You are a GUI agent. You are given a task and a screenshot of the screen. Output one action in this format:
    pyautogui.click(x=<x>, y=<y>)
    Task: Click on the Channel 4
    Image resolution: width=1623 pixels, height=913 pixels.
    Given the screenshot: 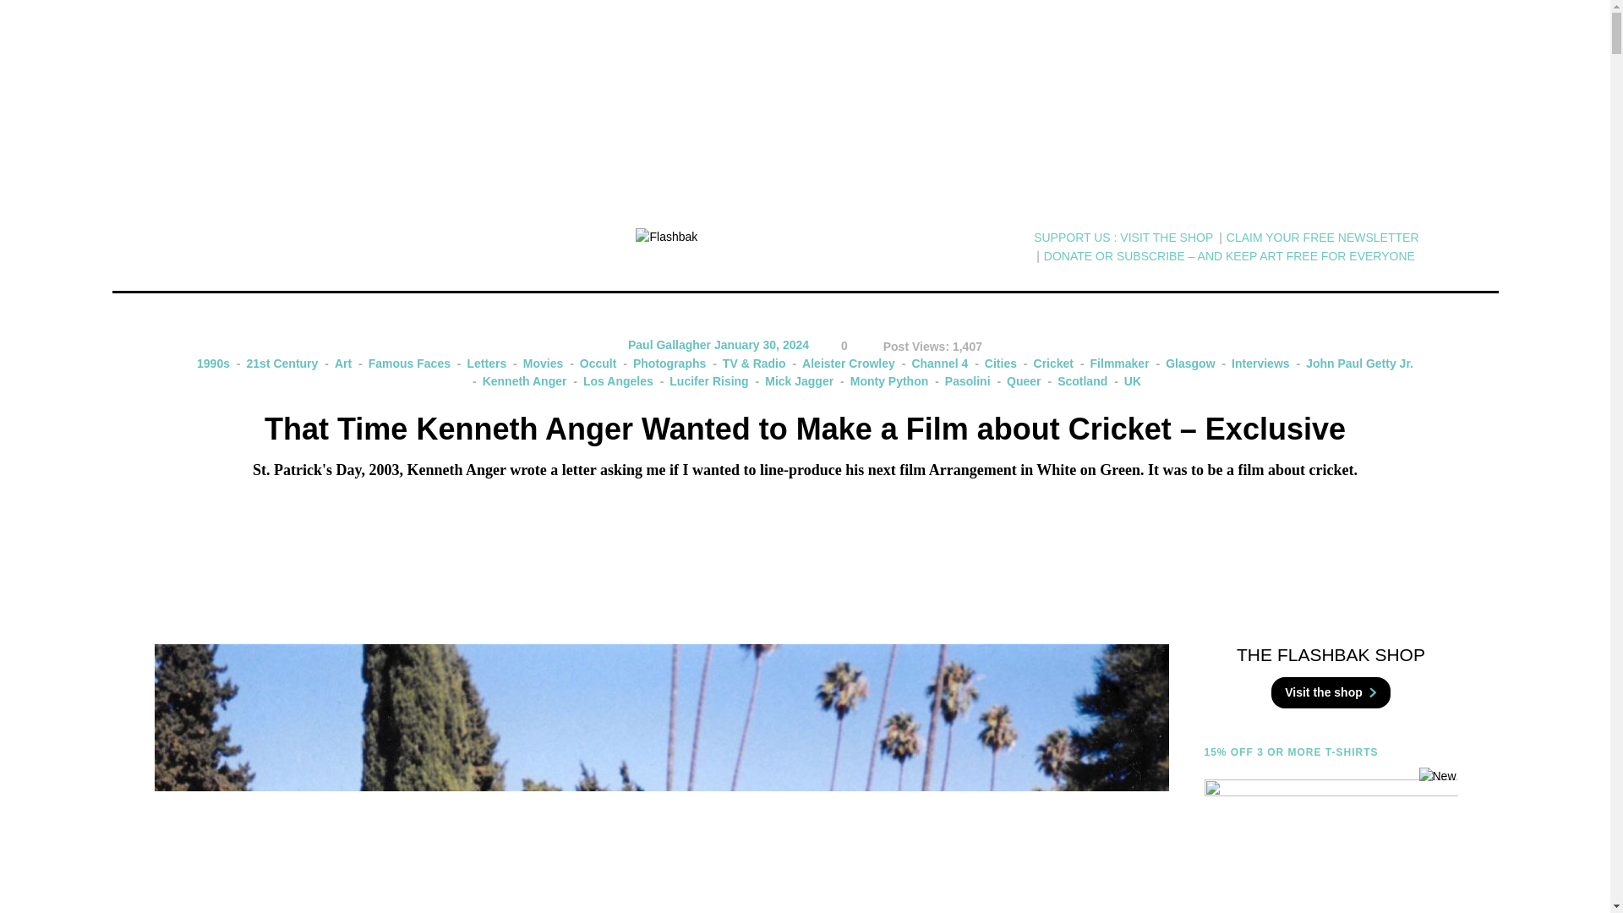 What is the action you would take?
    pyautogui.click(x=933, y=364)
    